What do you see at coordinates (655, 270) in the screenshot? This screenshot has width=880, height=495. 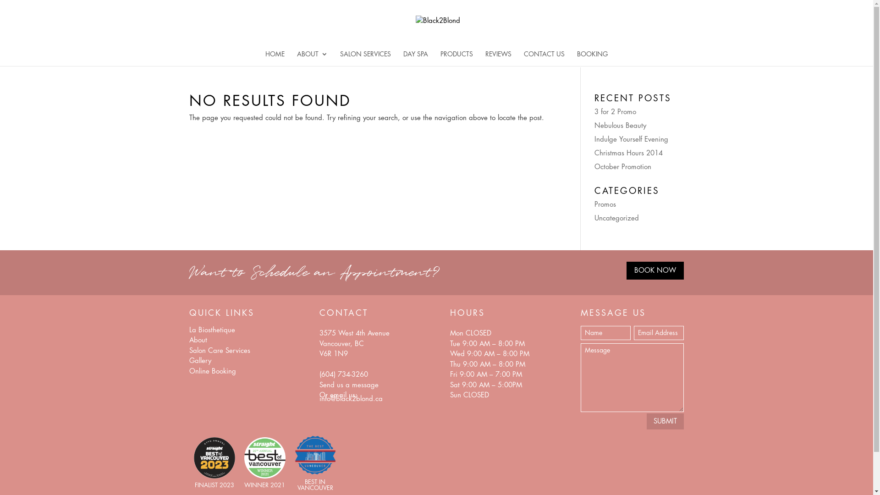 I see `BOOK NOW` at bounding box center [655, 270].